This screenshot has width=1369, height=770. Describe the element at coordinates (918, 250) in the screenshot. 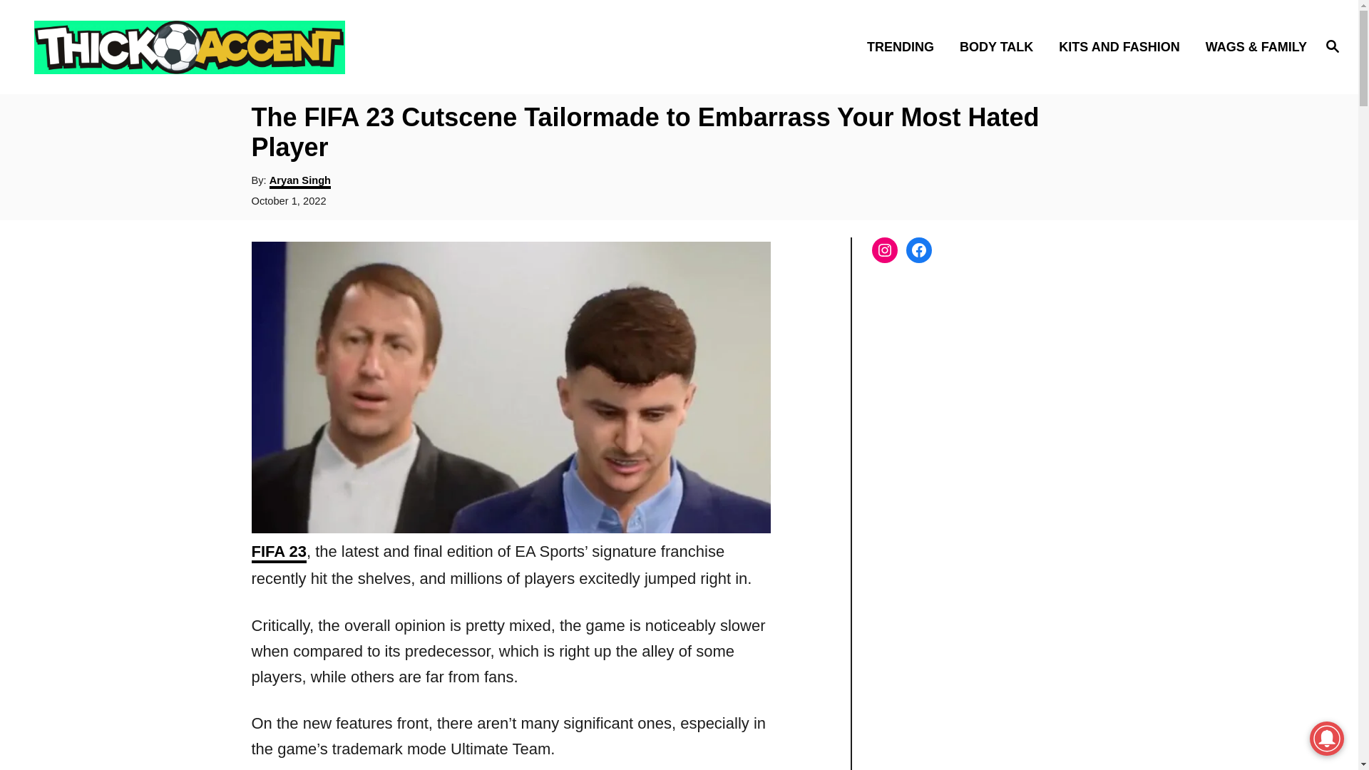

I see `Facebook` at that location.